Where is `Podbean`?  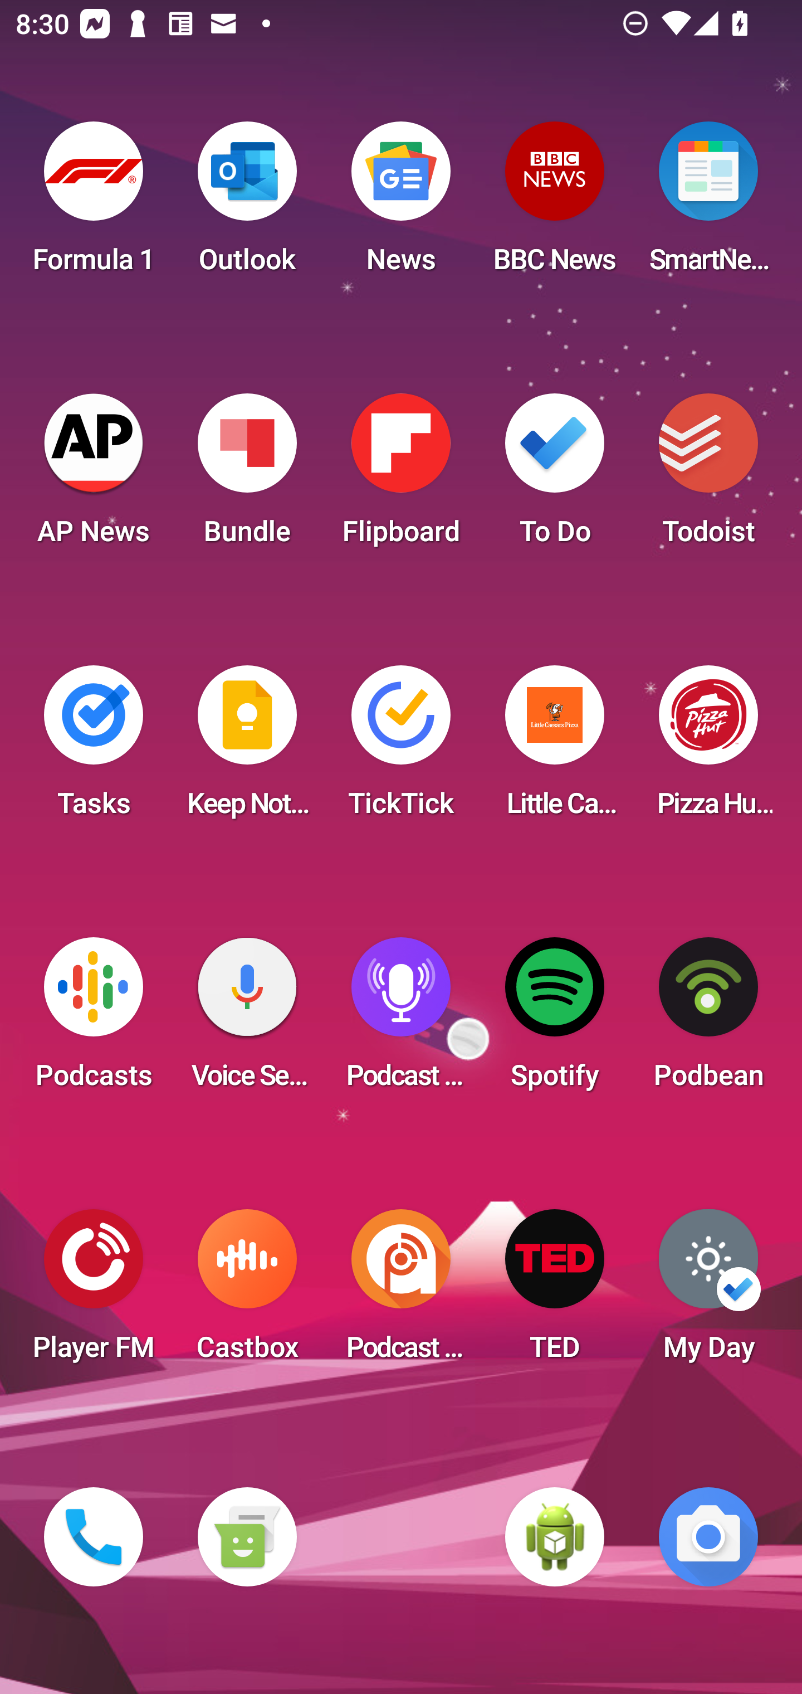
Podbean is located at coordinates (708, 1020).